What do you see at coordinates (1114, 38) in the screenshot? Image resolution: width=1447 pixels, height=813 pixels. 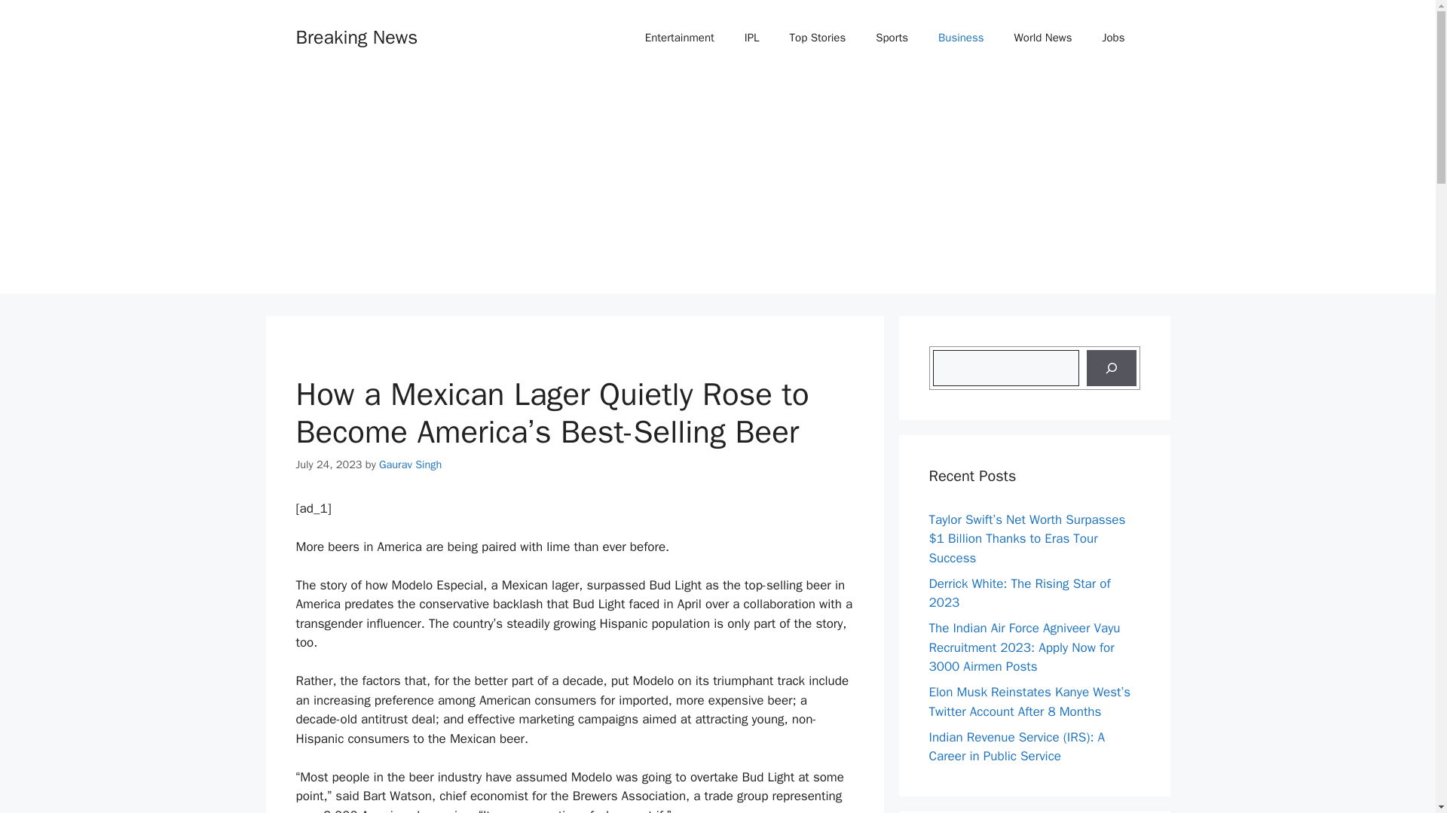 I see `Jobs` at bounding box center [1114, 38].